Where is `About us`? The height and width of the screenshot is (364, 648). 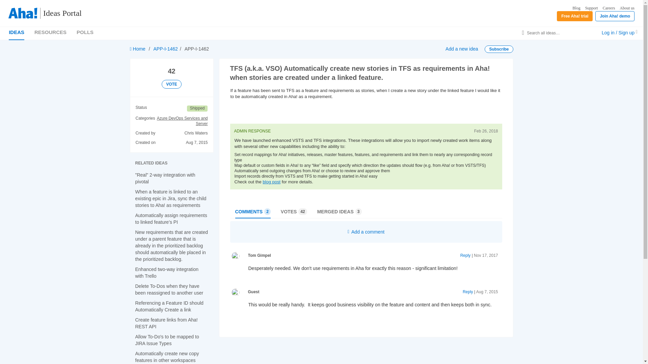
About us is located at coordinates (627, 8).